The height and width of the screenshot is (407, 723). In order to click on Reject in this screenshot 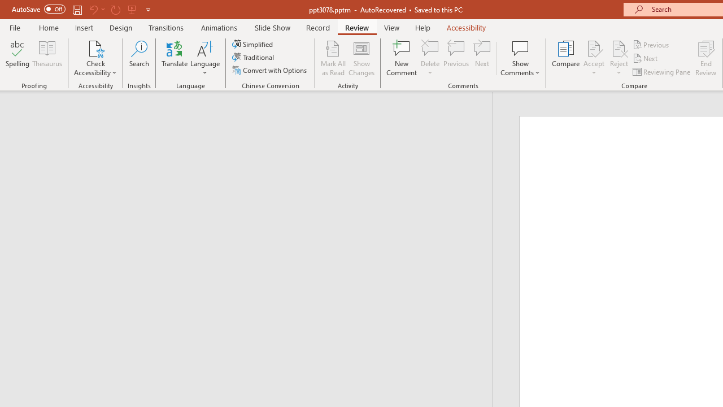, I will do `click(619, 58)`.